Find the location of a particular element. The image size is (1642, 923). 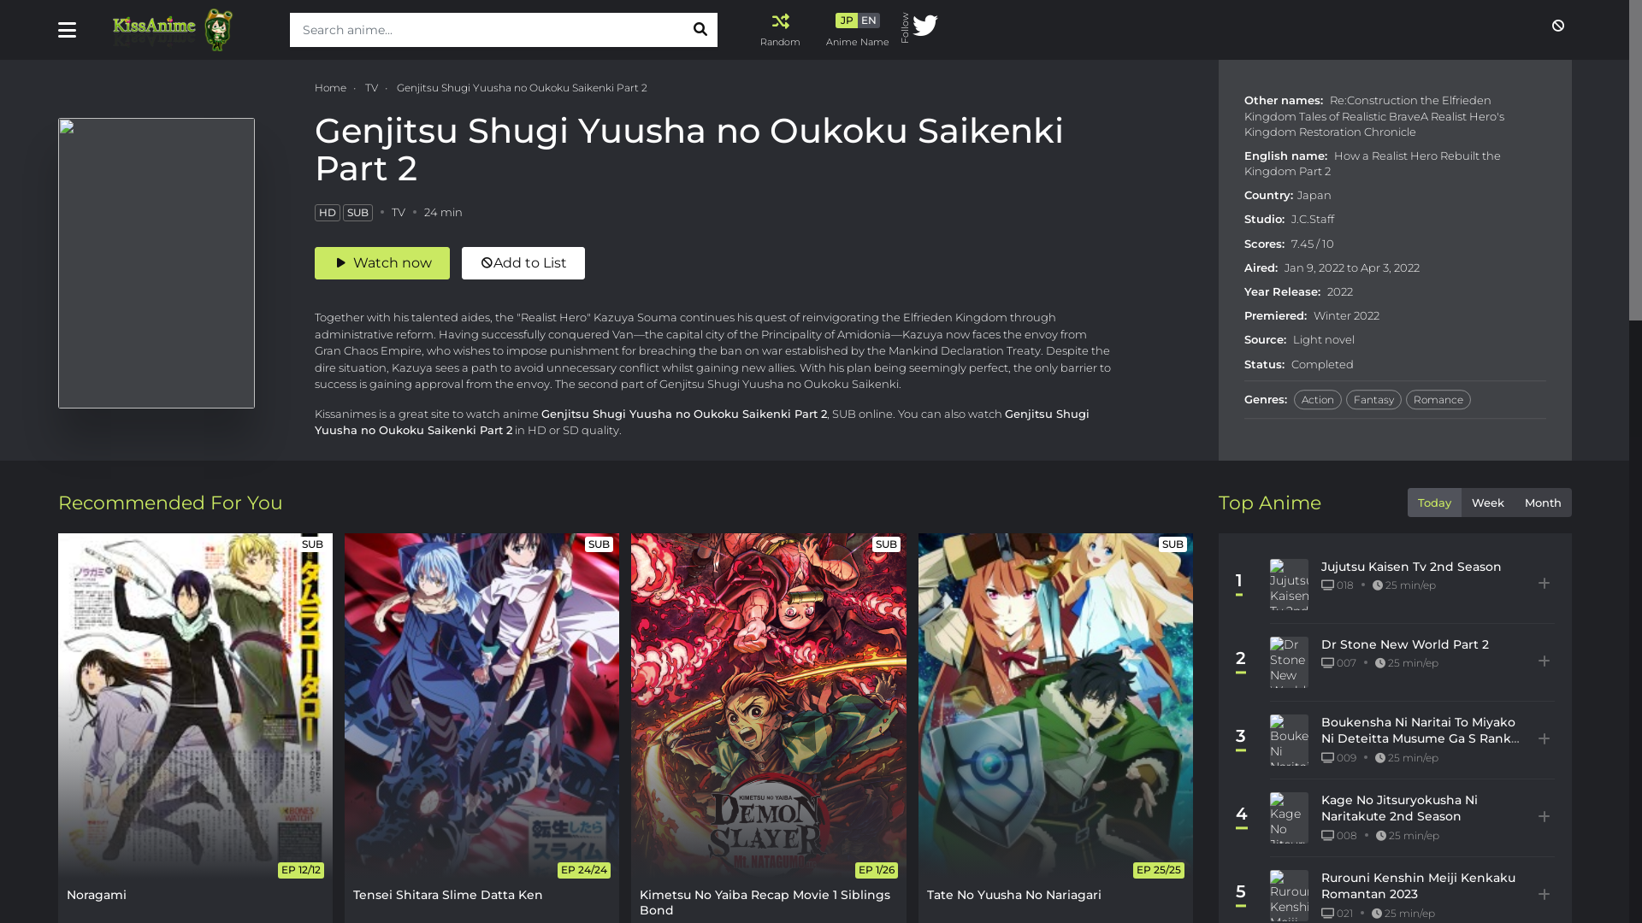

Tate No Yuusha No Nariagari is located at coordinates (1014, 895).